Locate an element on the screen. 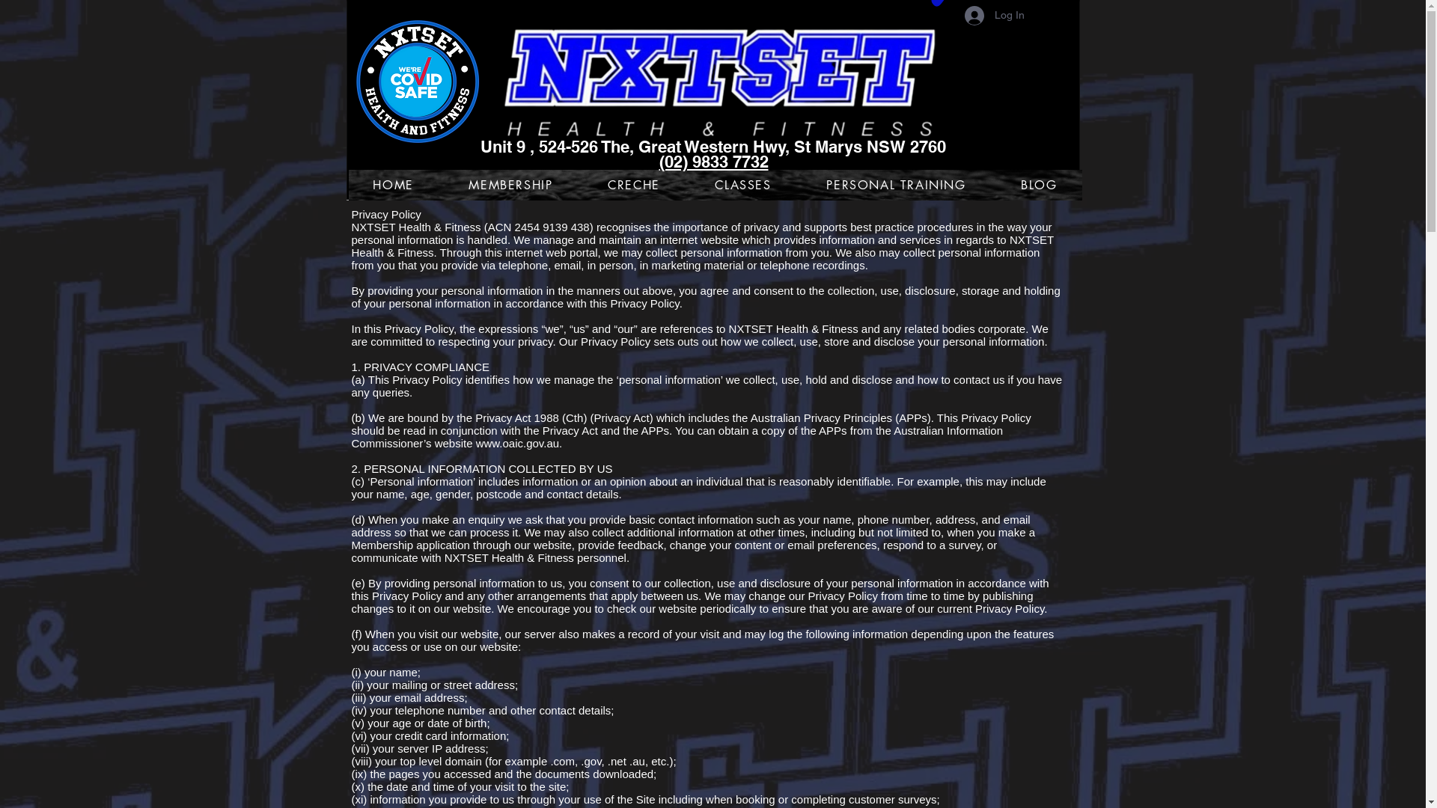 This screenshot has width=1437, height=808. PERSONAL TRAINING is located at coordinates (897, 186).